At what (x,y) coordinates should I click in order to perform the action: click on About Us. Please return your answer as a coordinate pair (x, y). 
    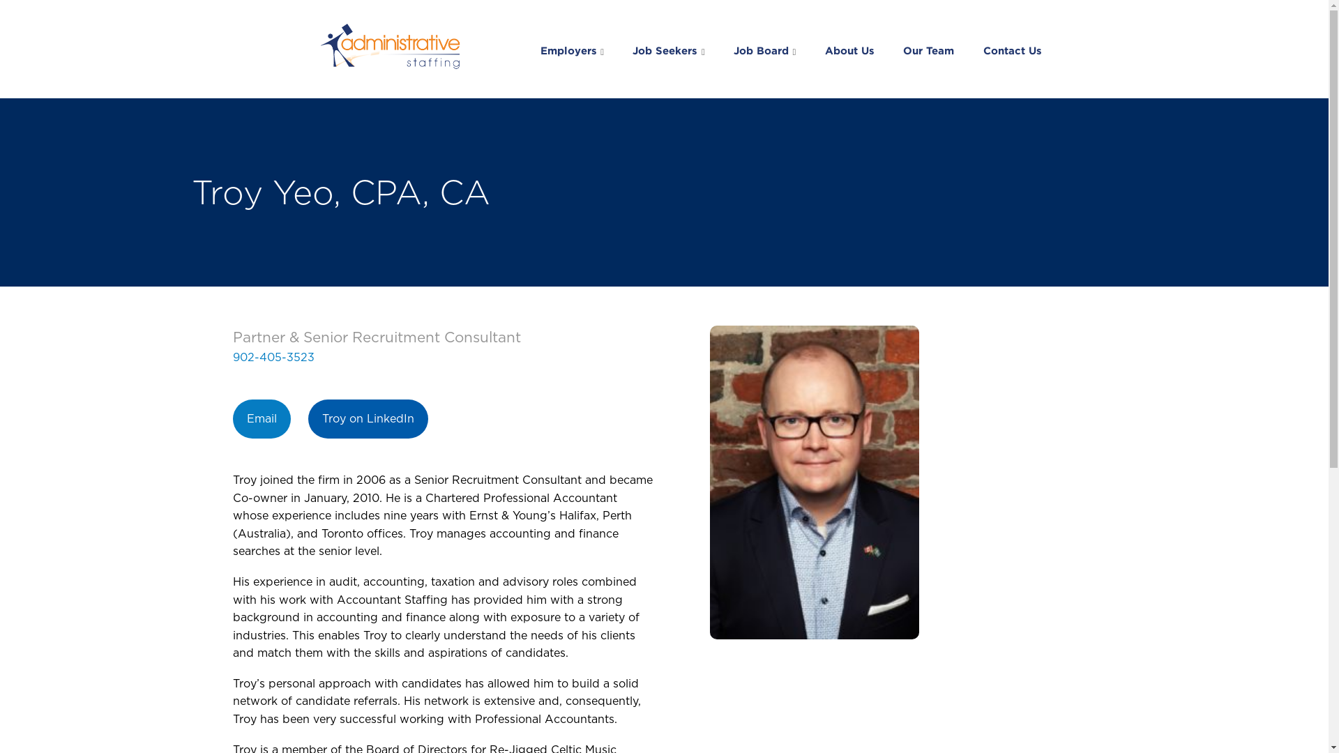
    Looking at the image, I should click on (849, 49).